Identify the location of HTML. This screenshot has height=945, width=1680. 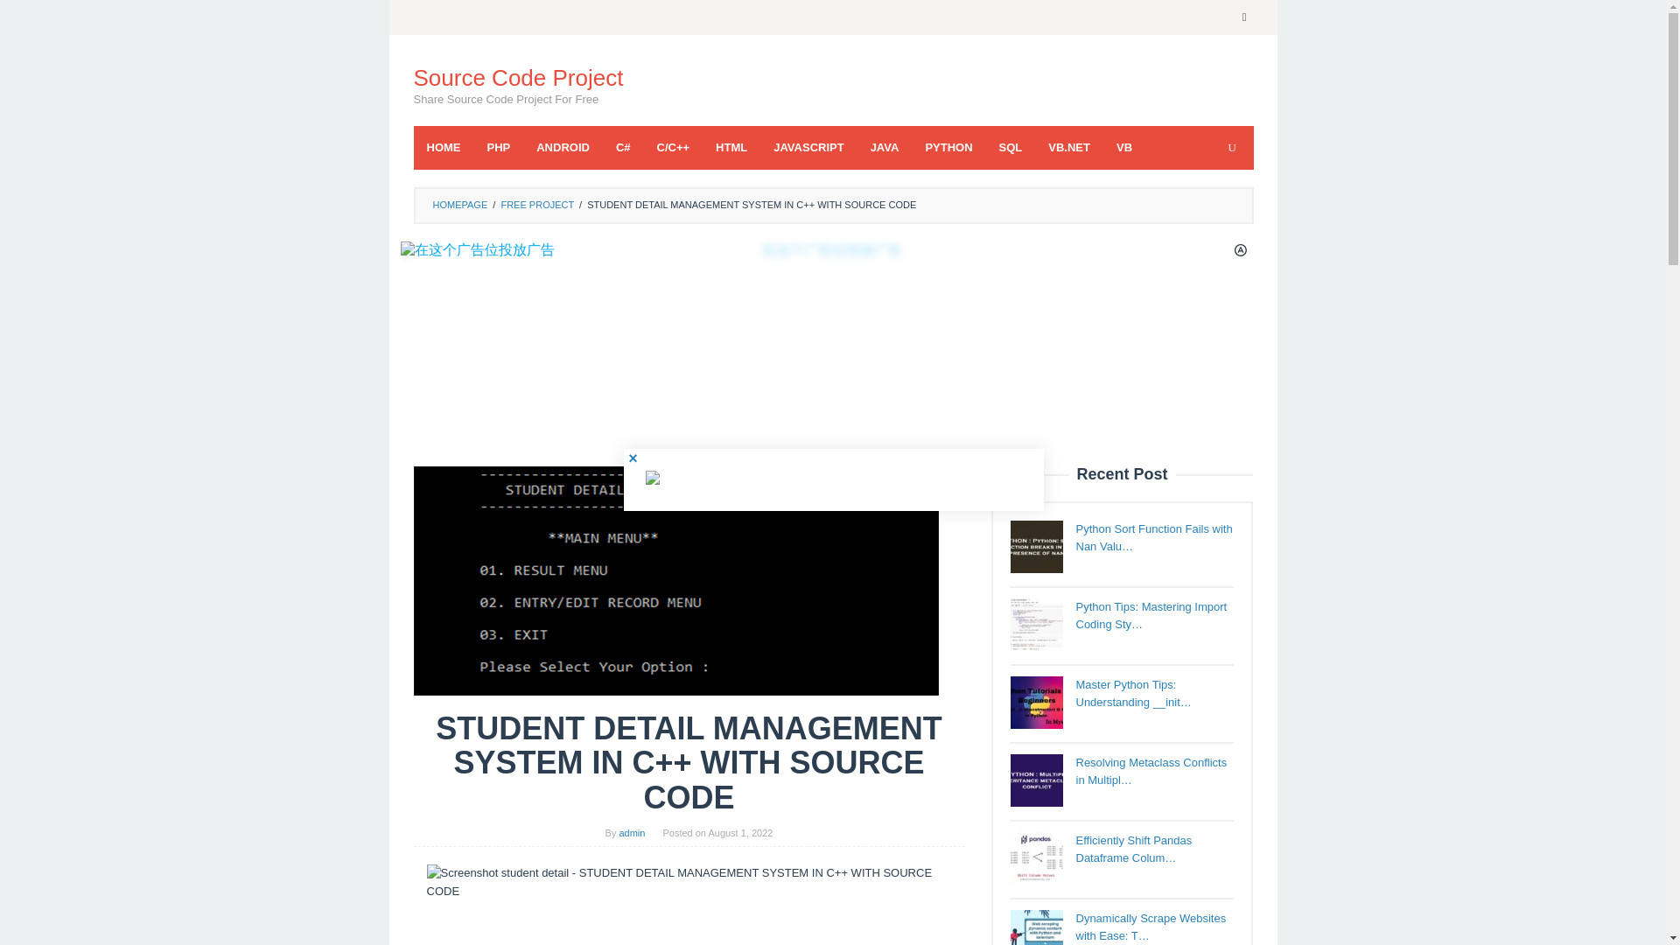
(731, 147).